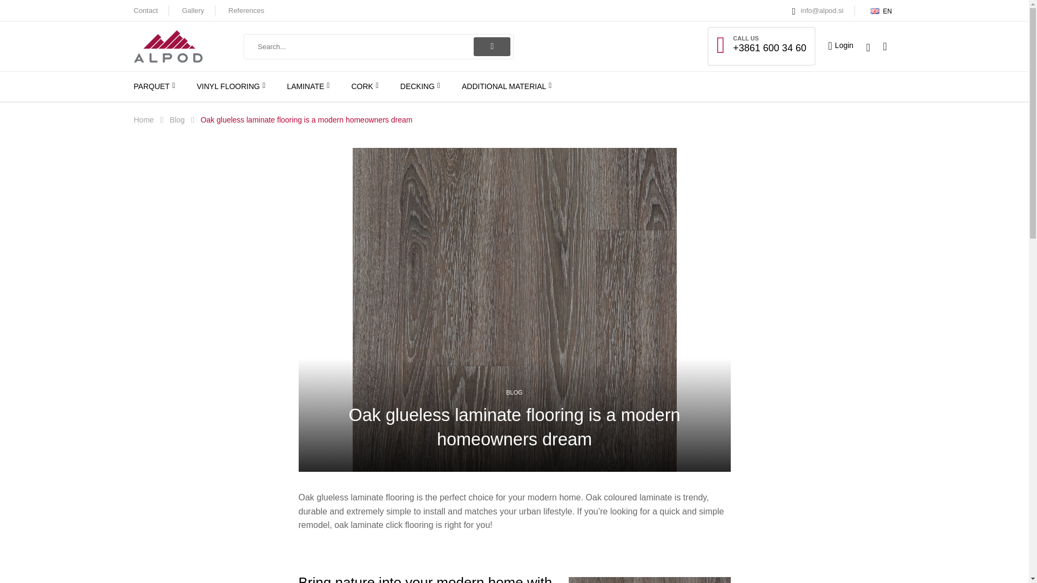 This screenshot has width=1037, height=583. What do you see at coordinates (880, 11) in the screenshot?
I see `EN` at bounding box center [880, 11].